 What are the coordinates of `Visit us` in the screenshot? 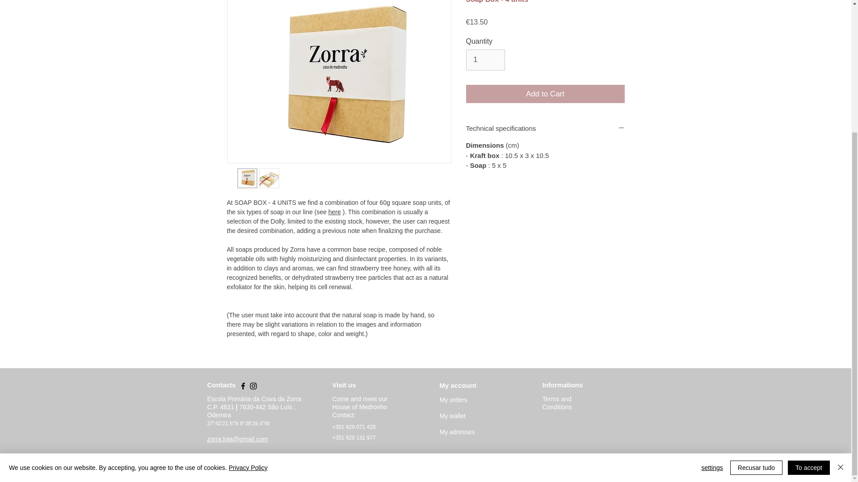 It's located at (344, 385).